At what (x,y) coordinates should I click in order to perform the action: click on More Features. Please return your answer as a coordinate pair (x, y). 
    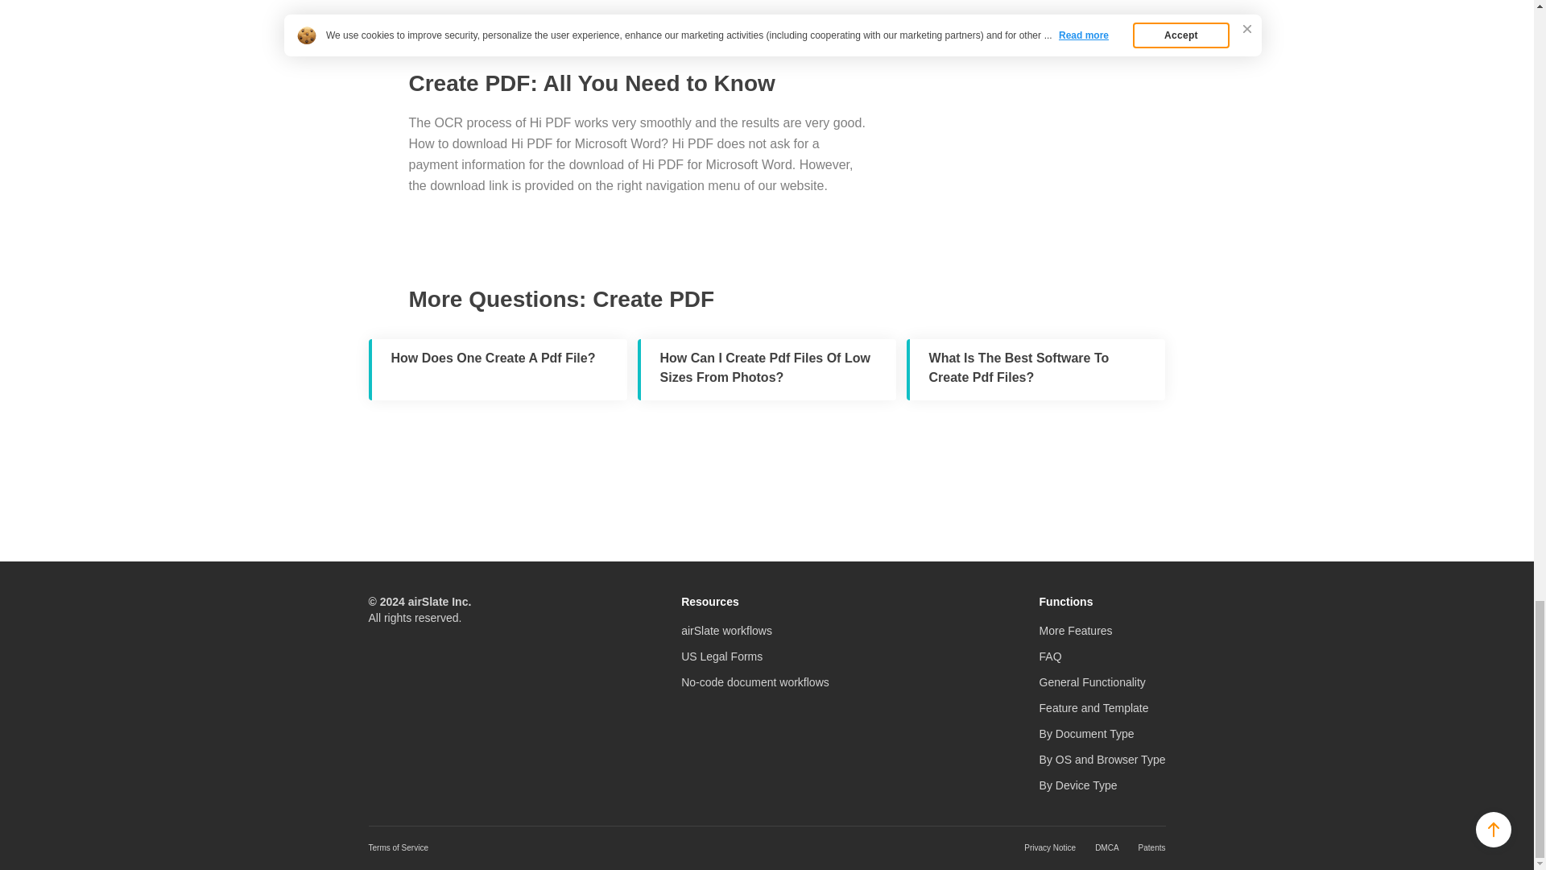
    Looking at the image, I should click on (1076, 630).